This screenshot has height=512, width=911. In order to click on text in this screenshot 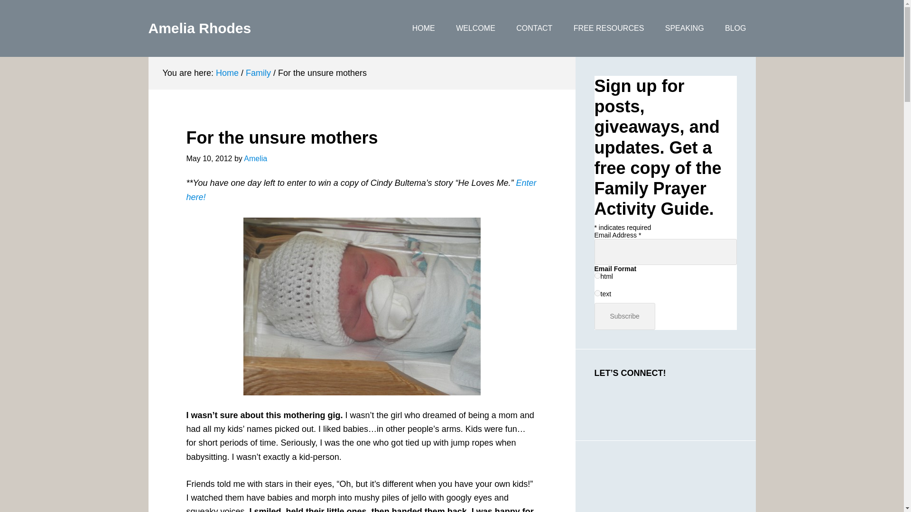, I will do `click(597, 293)`.